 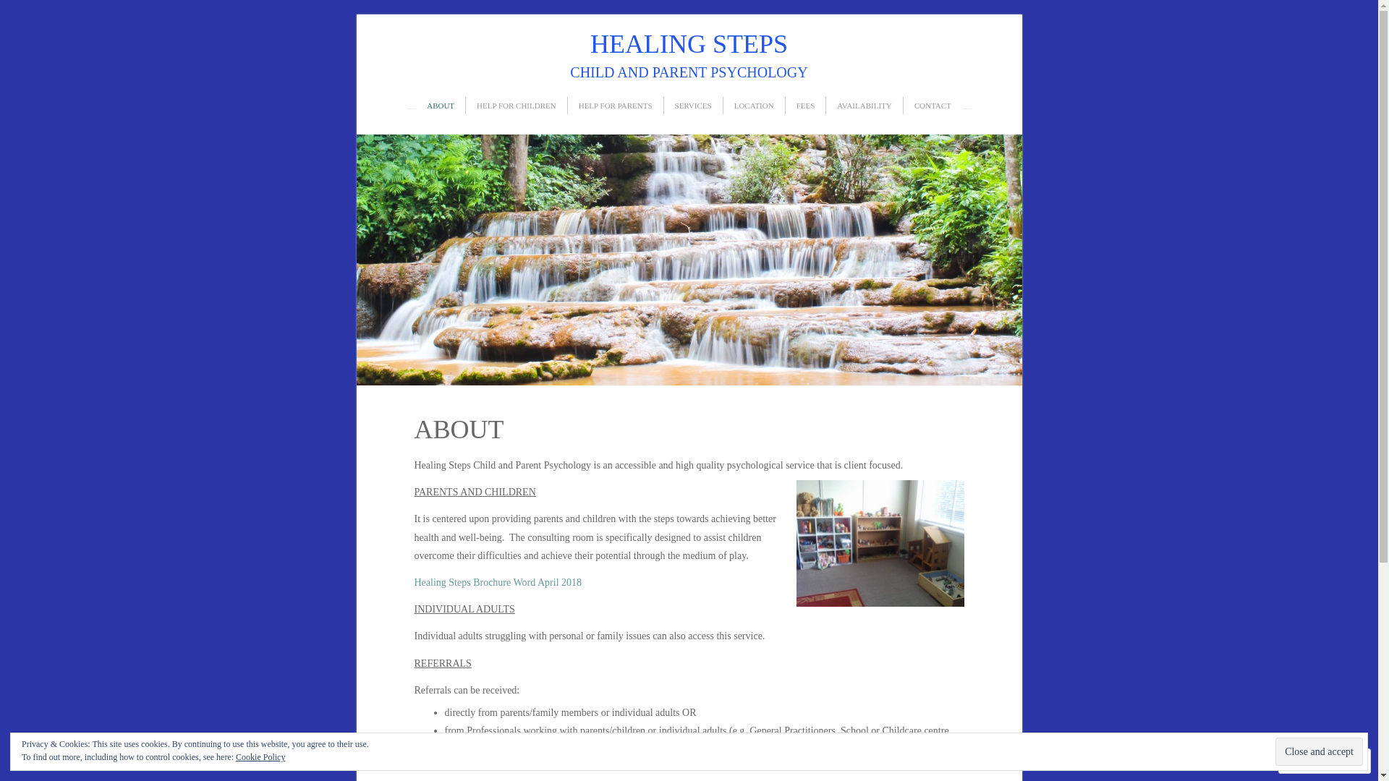 I want to click on Follow, so click(x=1312, y=761).